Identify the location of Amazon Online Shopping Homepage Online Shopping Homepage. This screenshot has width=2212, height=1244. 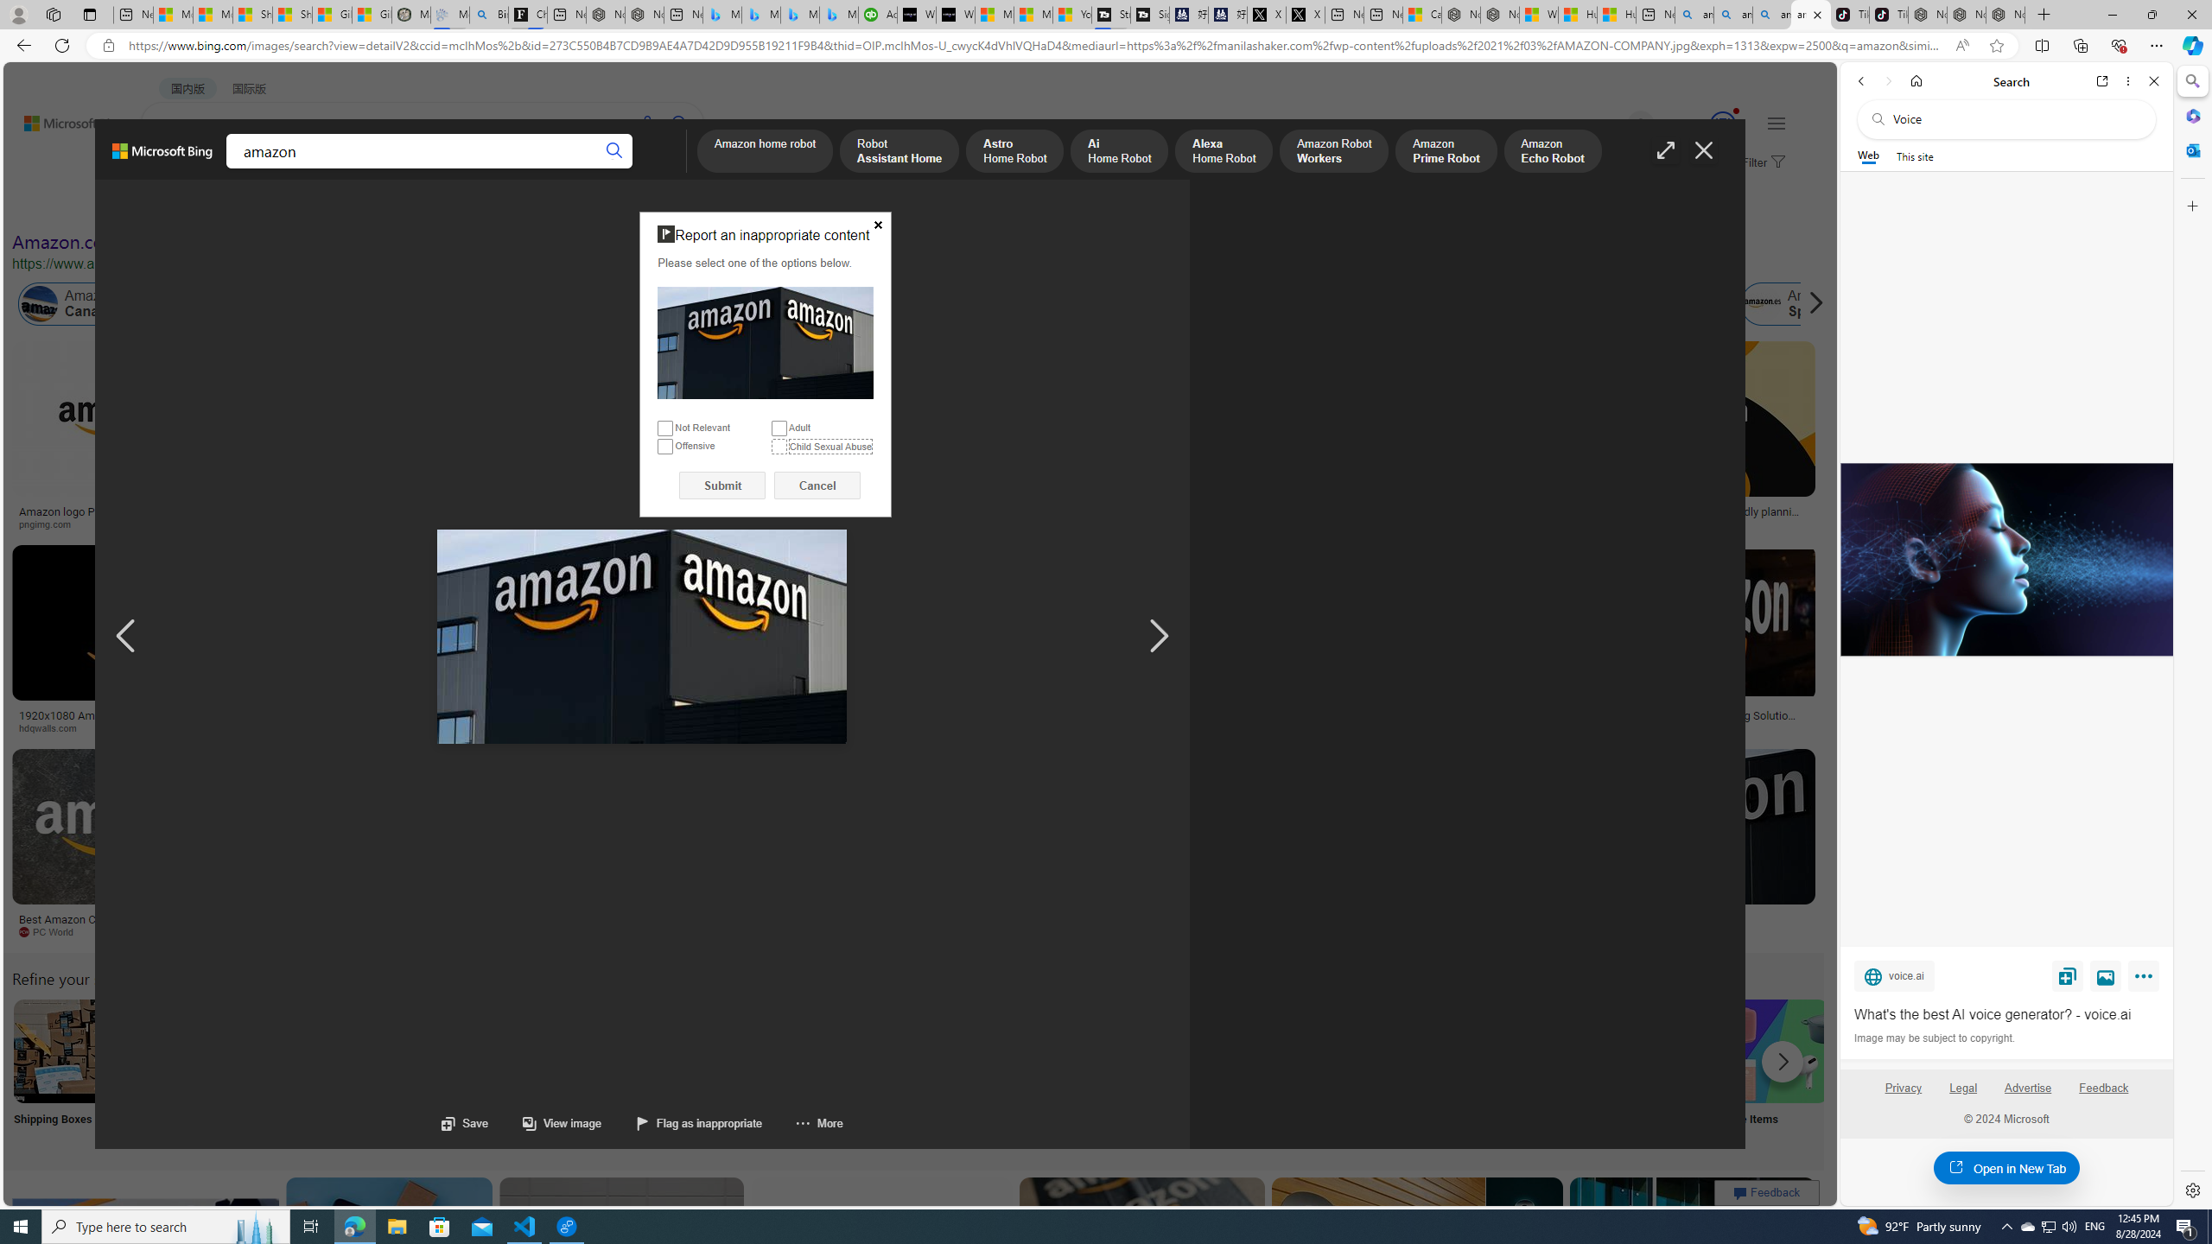
(1319, 1073).